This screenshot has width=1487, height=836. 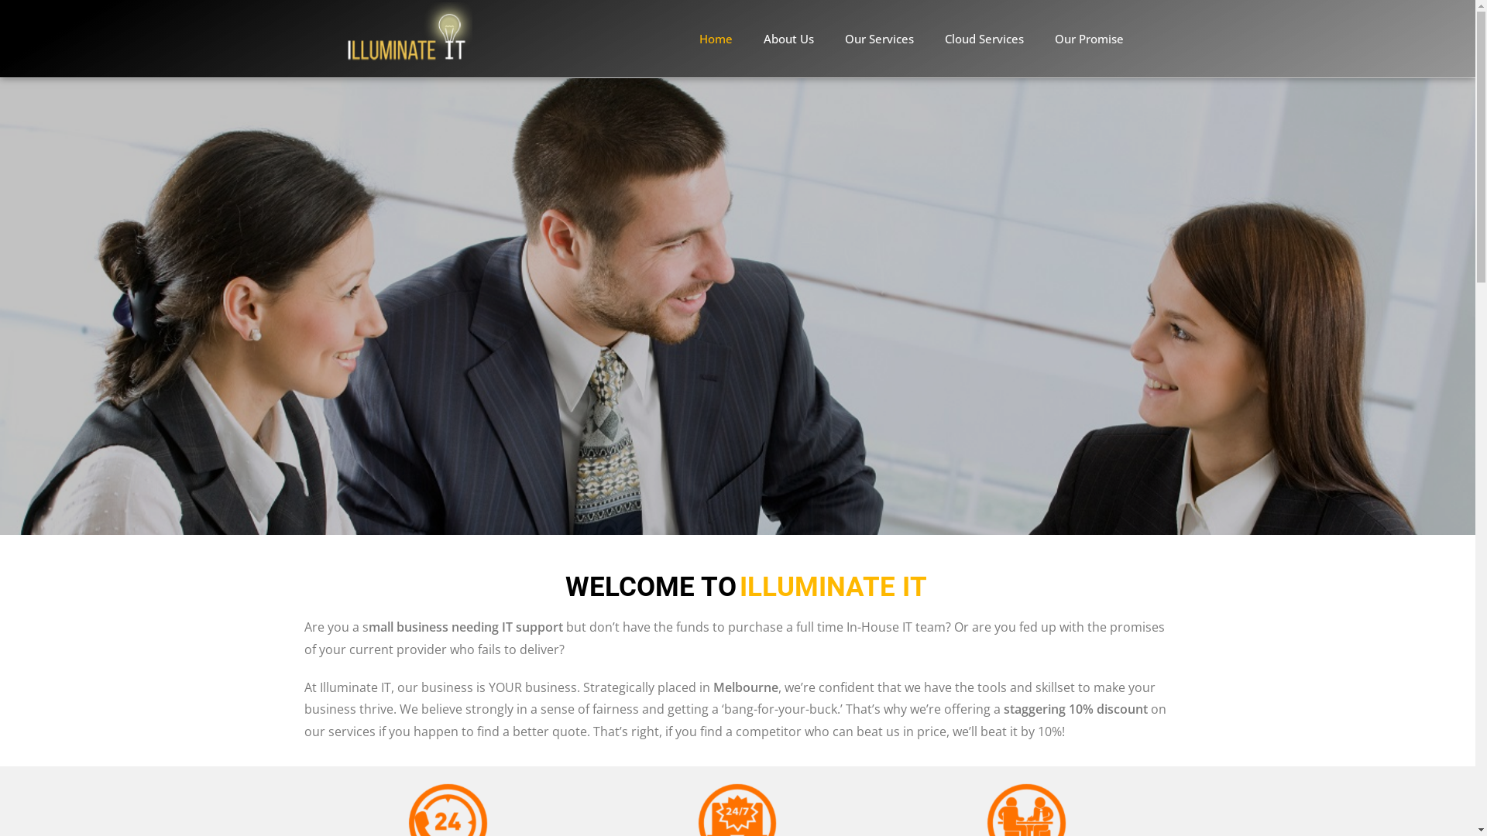 I want to click on Our Services, so click(x=878, y=39).